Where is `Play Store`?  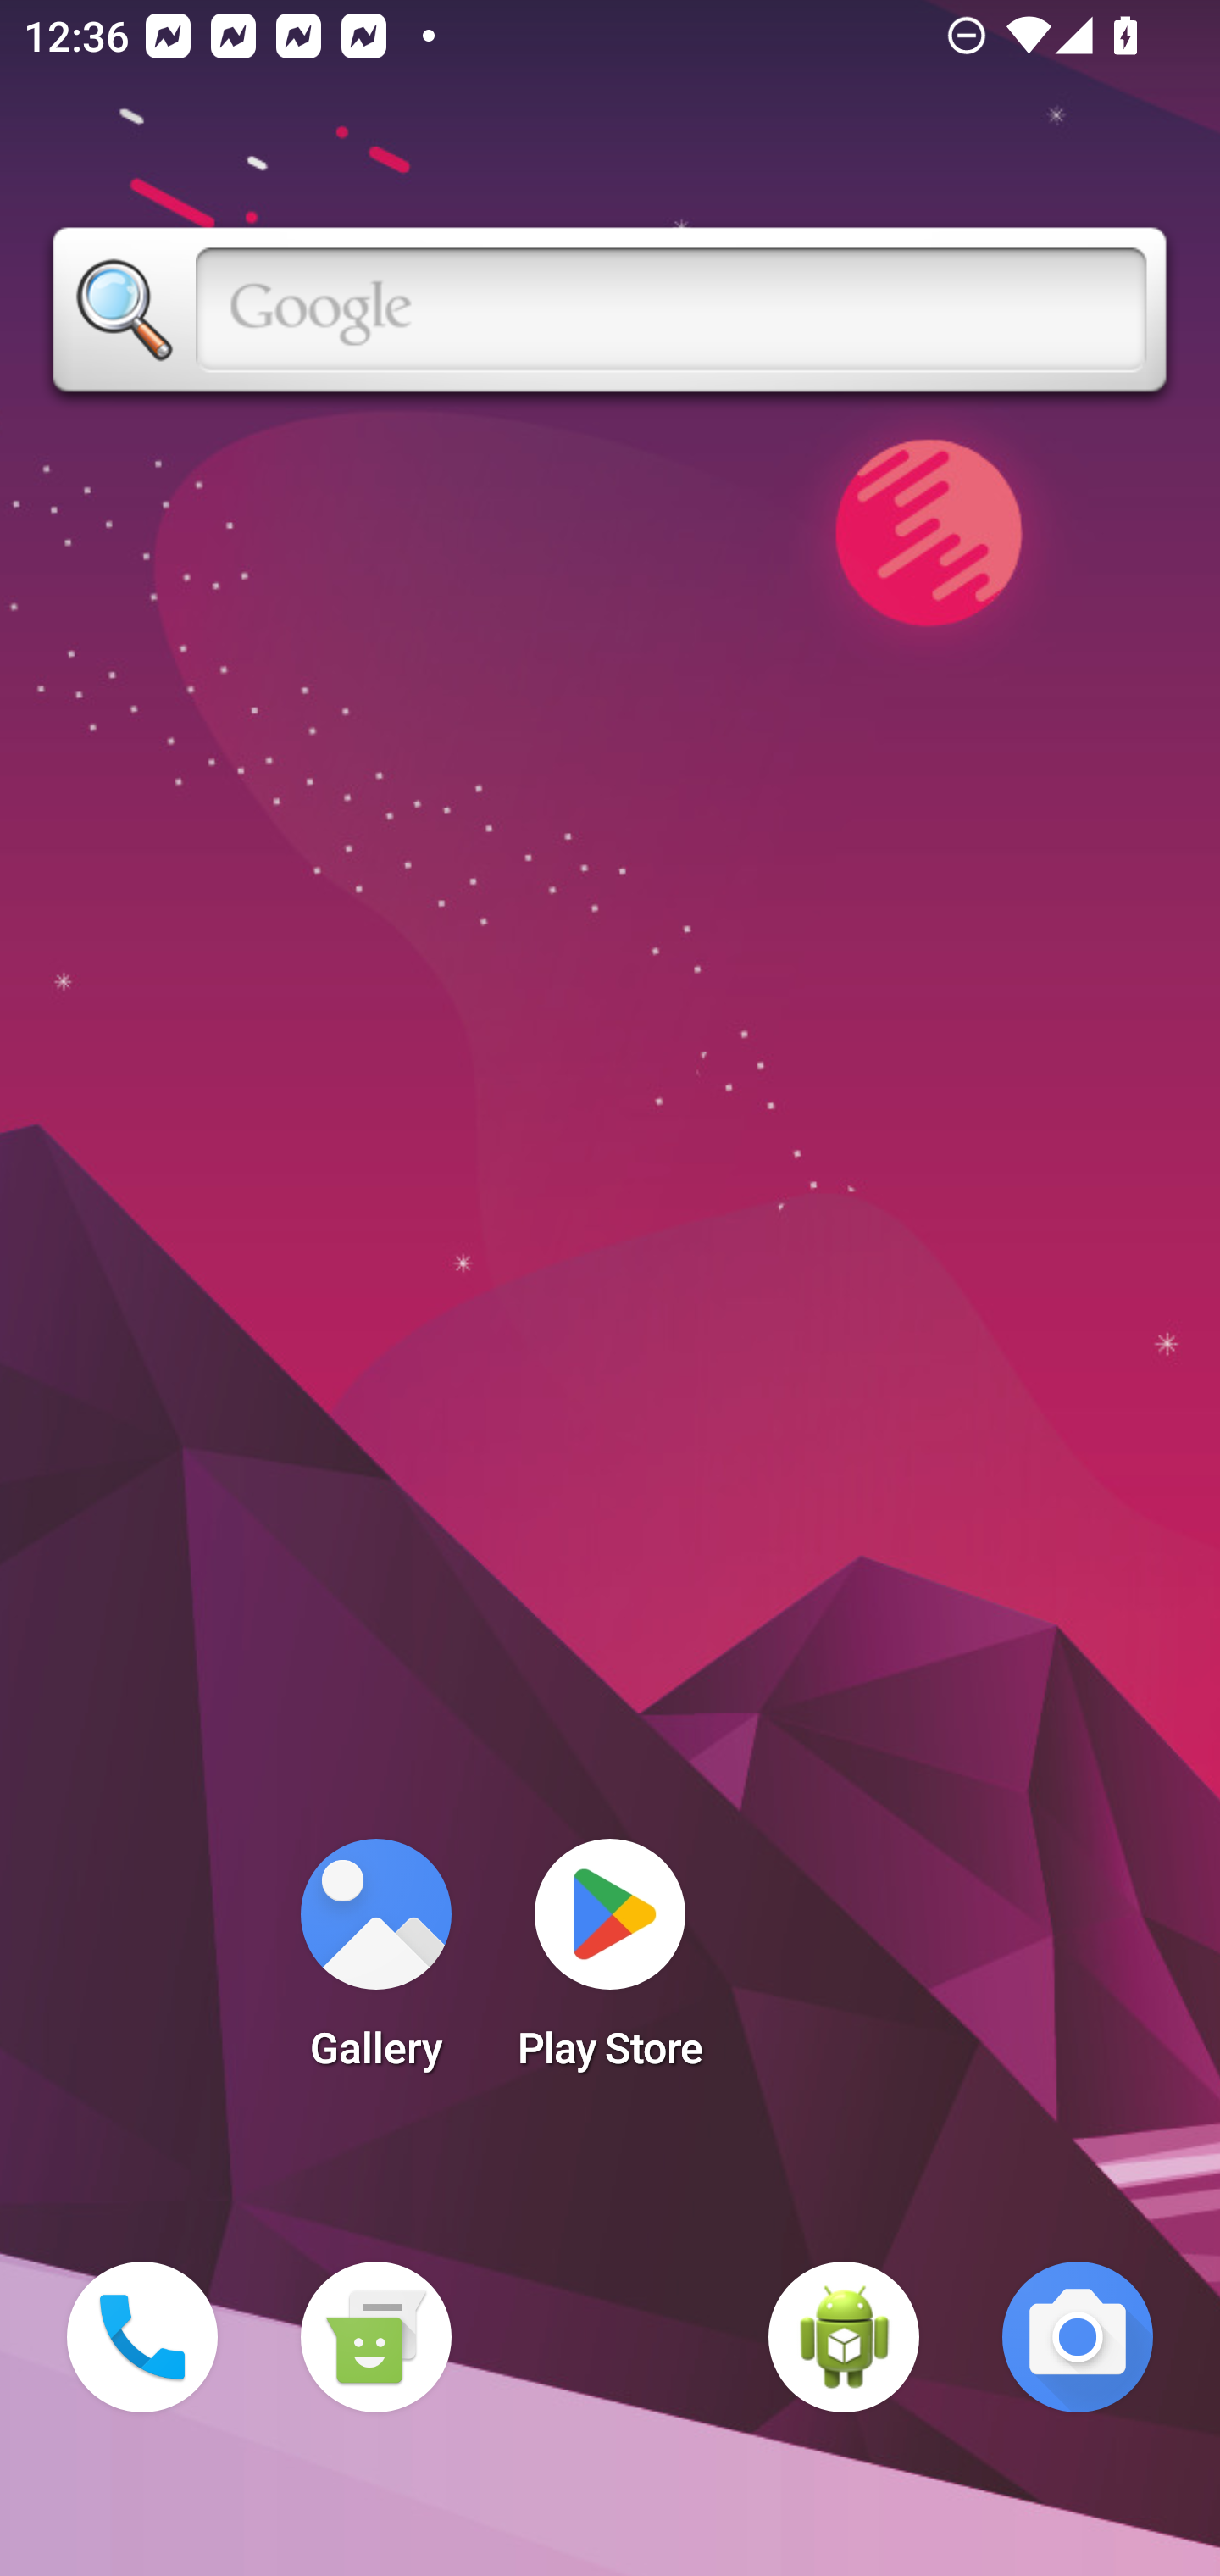 Play Store is located at coordinates (610, 1964).